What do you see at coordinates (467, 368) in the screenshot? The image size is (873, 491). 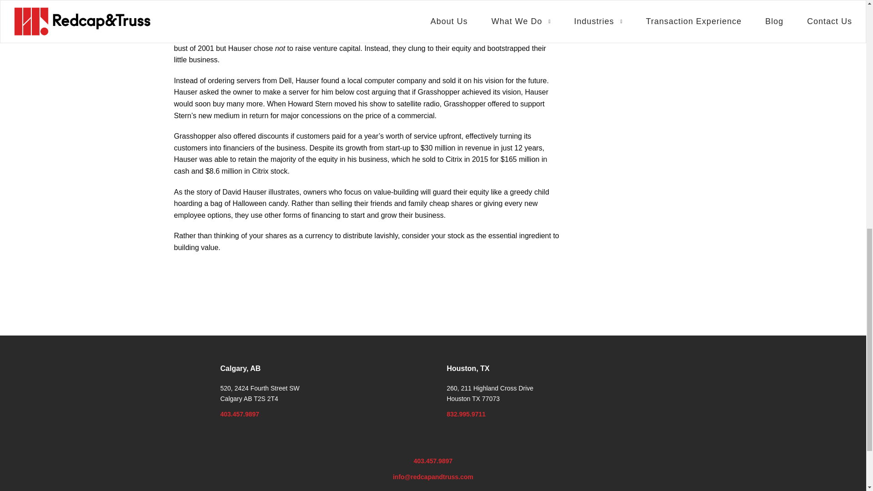 I see `Houston, TX` at bounding box center [467, 368].